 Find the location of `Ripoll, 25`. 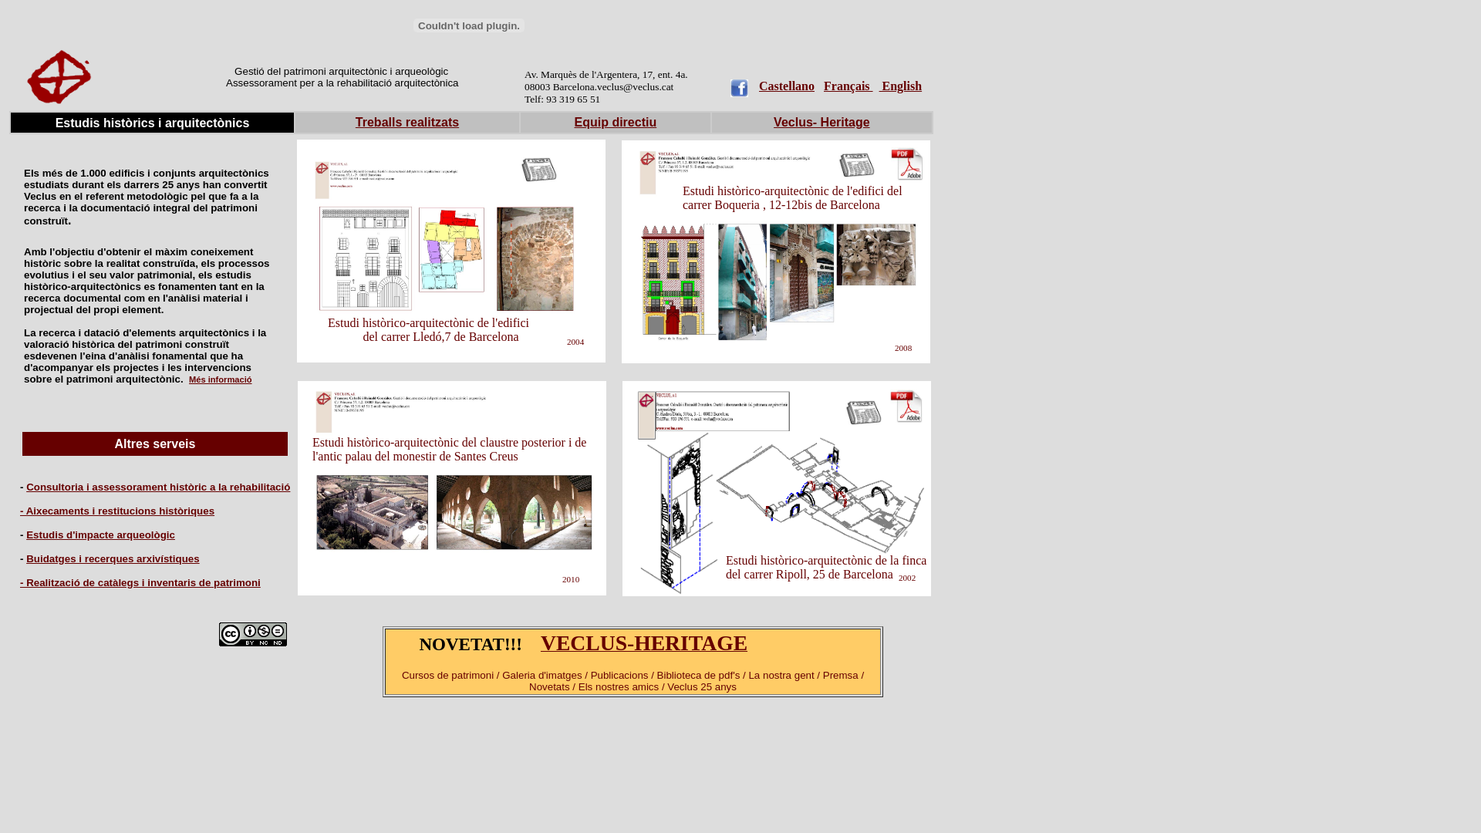

Ripoll, 25 is located at coordinates (777, 489).